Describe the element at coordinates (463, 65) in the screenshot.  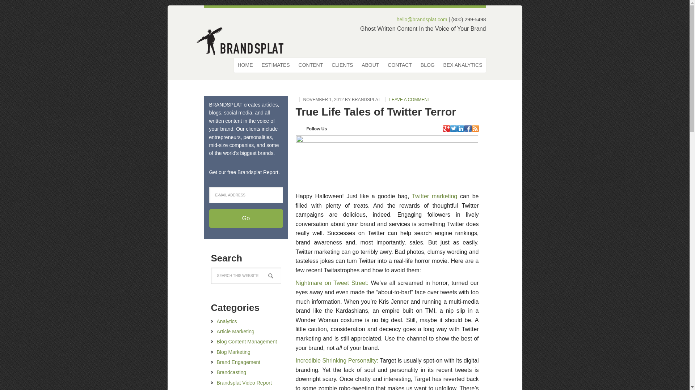
I see `BEX ANALYTICS` at that location.